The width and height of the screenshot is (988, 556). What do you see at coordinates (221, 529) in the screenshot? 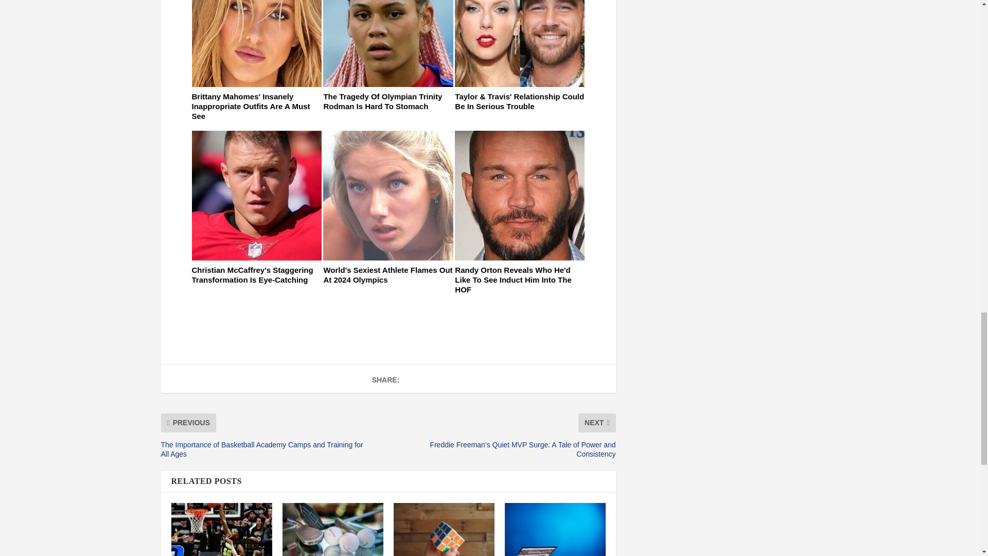
I see `4 tips for basketball enthusiasts` at bounding box center [221, 529].